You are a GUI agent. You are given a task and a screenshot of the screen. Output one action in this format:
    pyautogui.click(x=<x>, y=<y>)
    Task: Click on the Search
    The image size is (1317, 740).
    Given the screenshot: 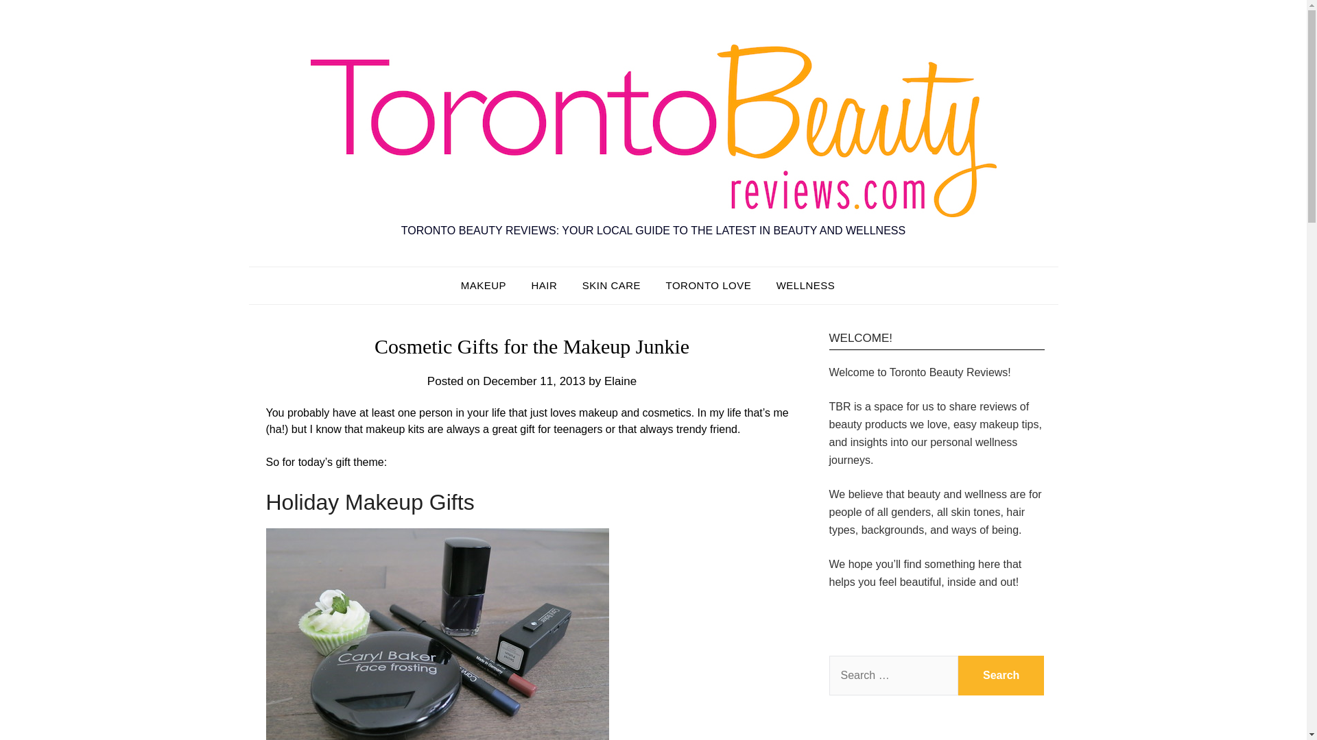 What is the action you would take?
    pyautogui.click(x=1001, y=676)
    